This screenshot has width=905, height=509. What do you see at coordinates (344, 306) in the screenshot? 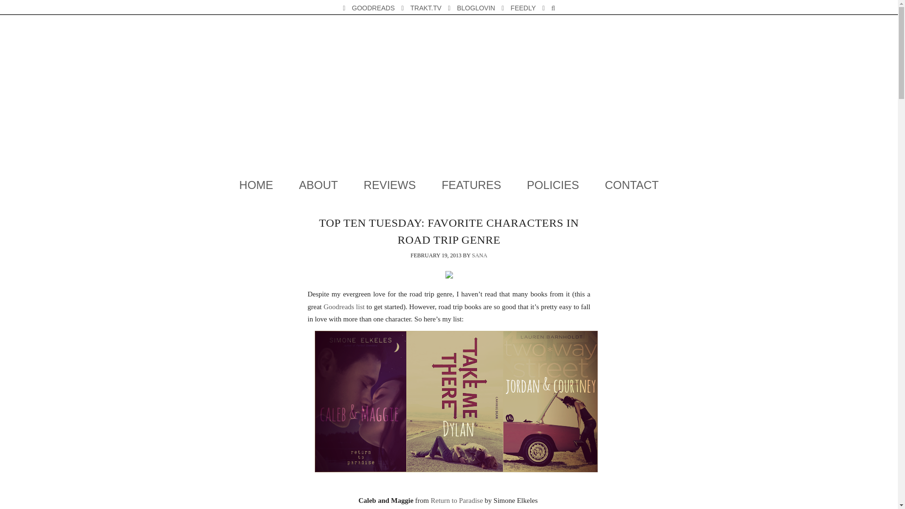
I see `Goodreads list` at bounding box center [344, 306].